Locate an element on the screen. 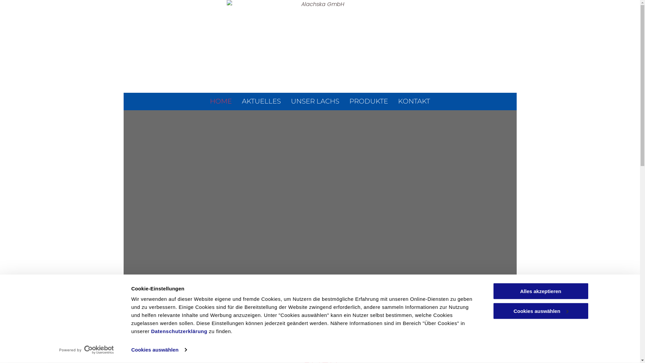 Image resolution: width=645 pixels, height=363 pixels. HOME is located at coordinates (221, 101).